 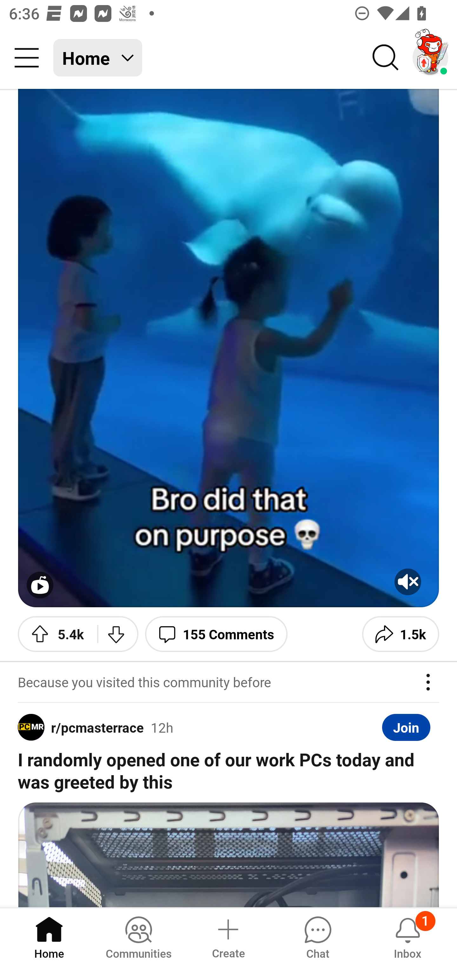 I want to click on Inbox, has 1 notification 1 Inbox, so click(x=407, y=936).